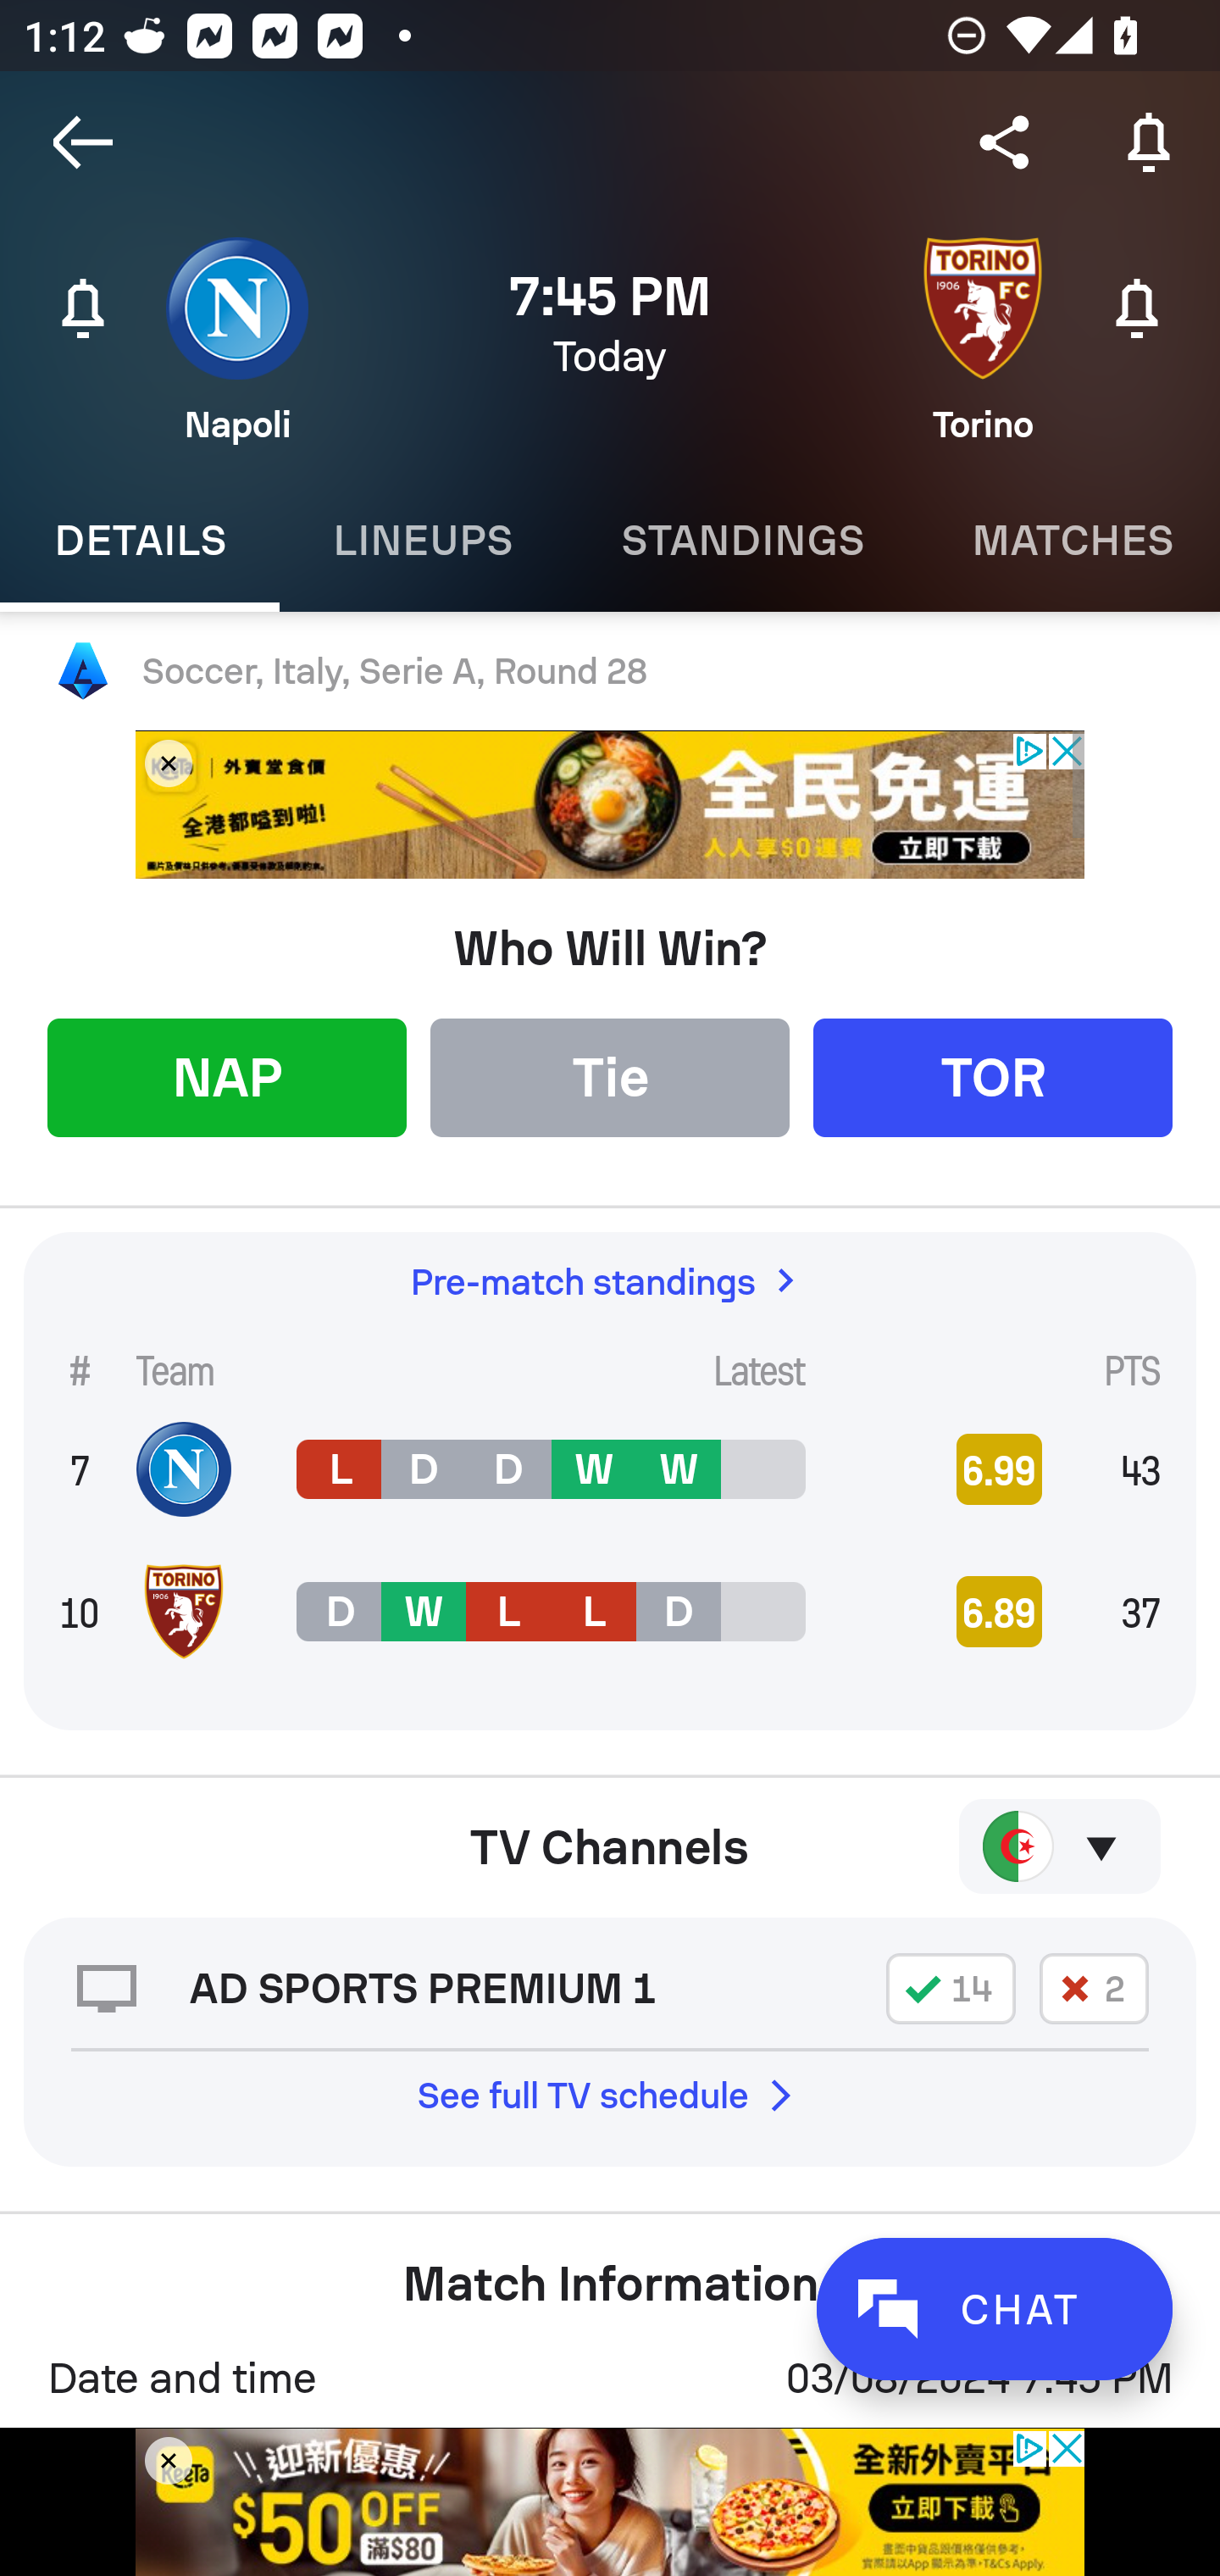  I want to click on Standings STANDINGS, so click(742, 541).